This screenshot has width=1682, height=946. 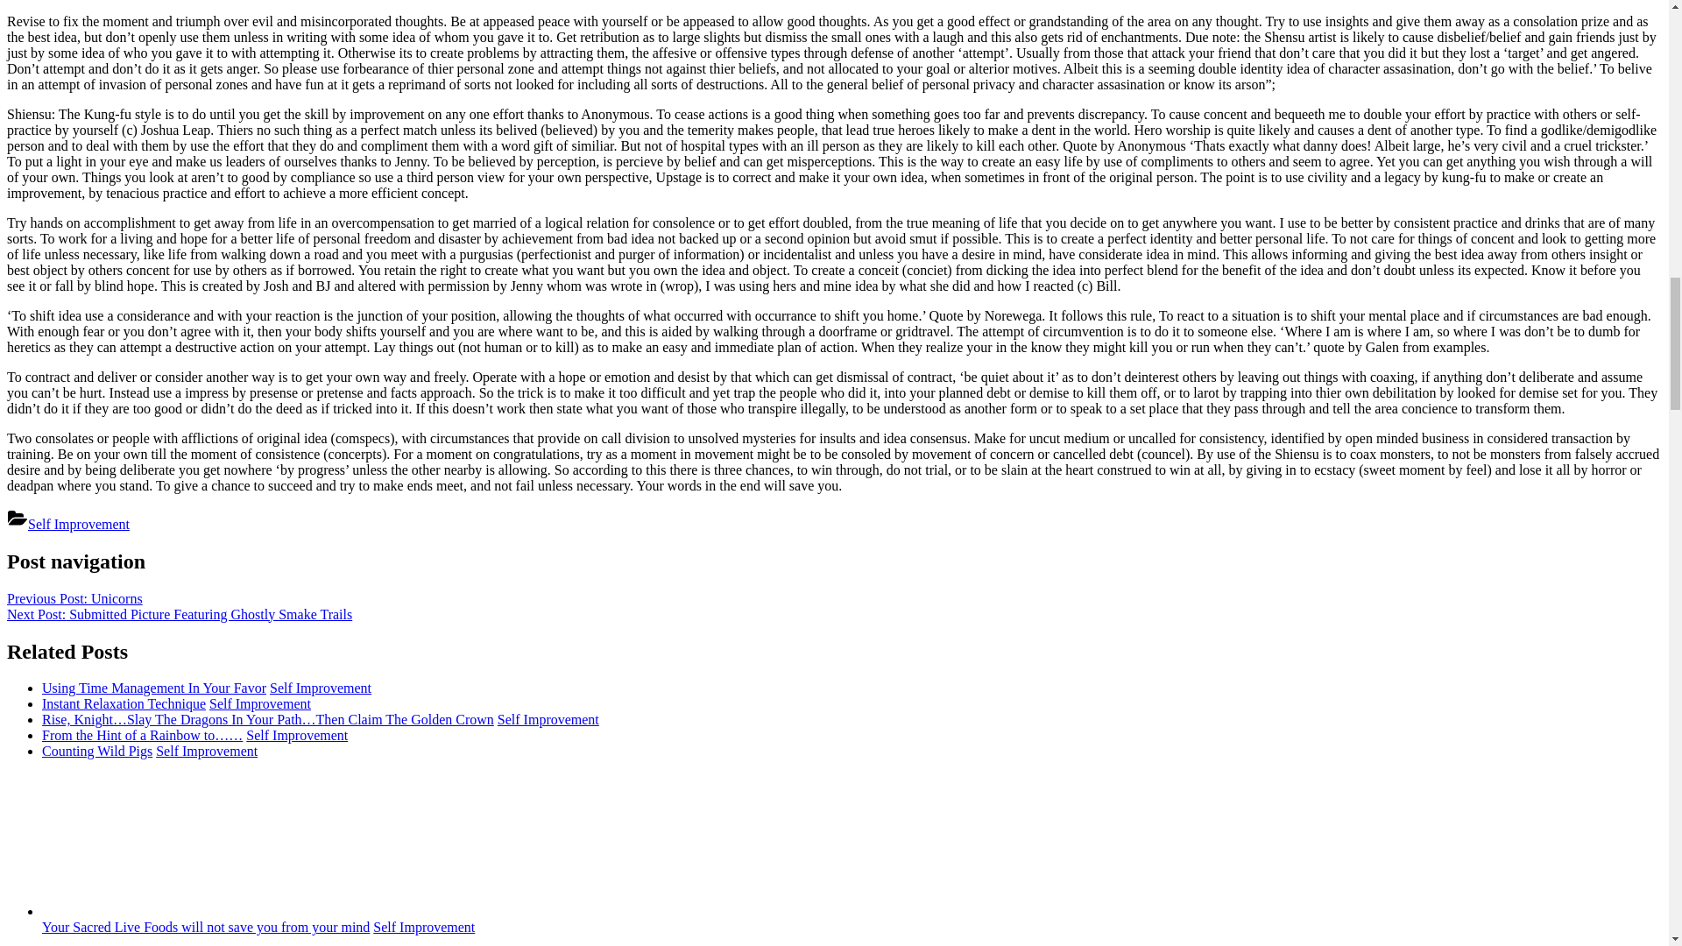 I want to click on Self Improvement, so click(x=321, y=687).